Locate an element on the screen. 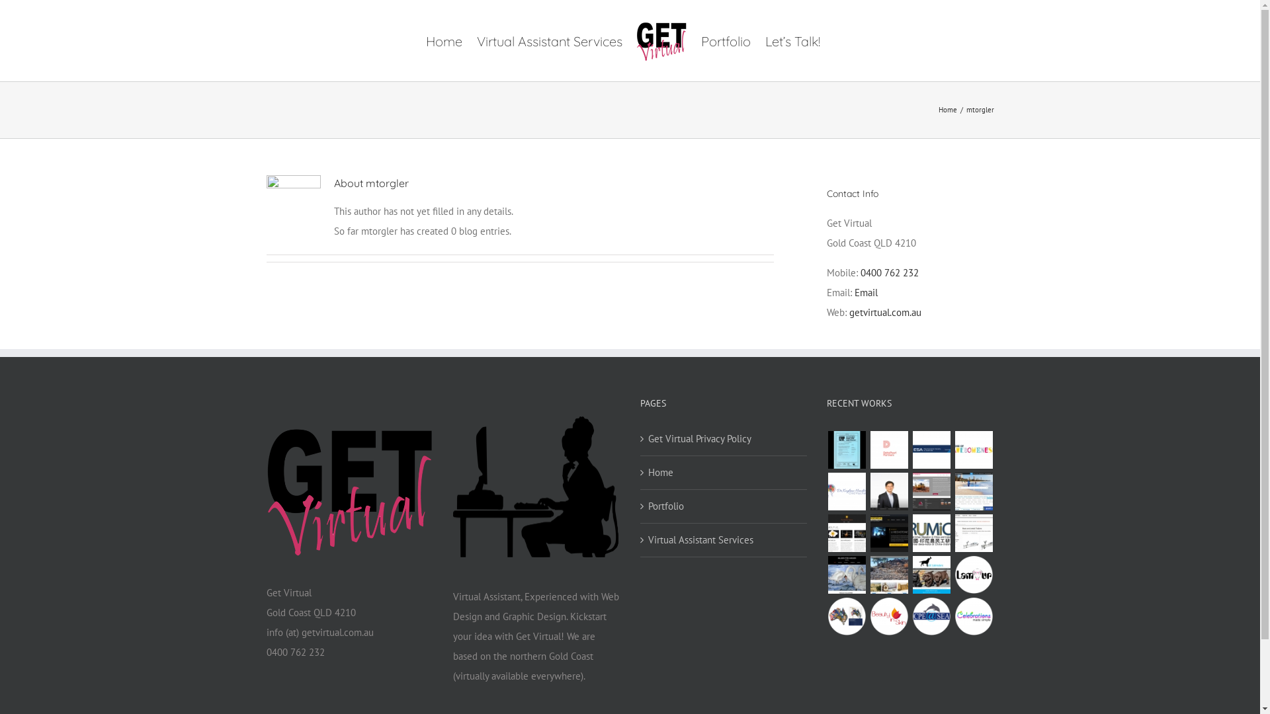 The height and width of the screenshot is (714, 1270). Home is located at coordinates (724, 473).